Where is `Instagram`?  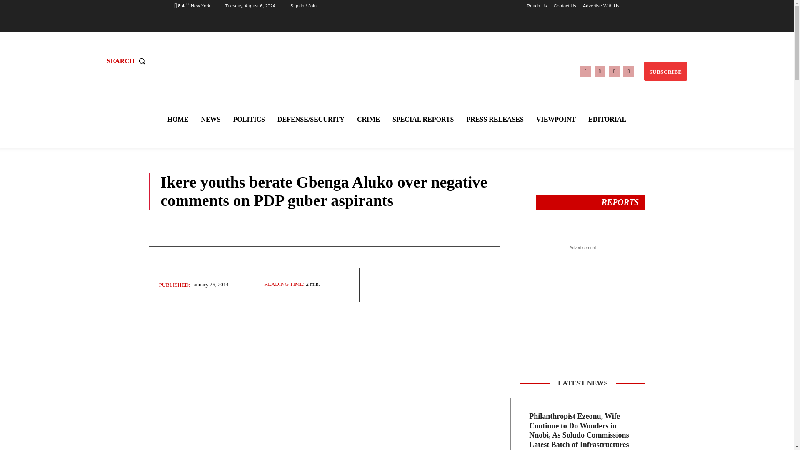
Instagram is located at coordinates (600, 71).